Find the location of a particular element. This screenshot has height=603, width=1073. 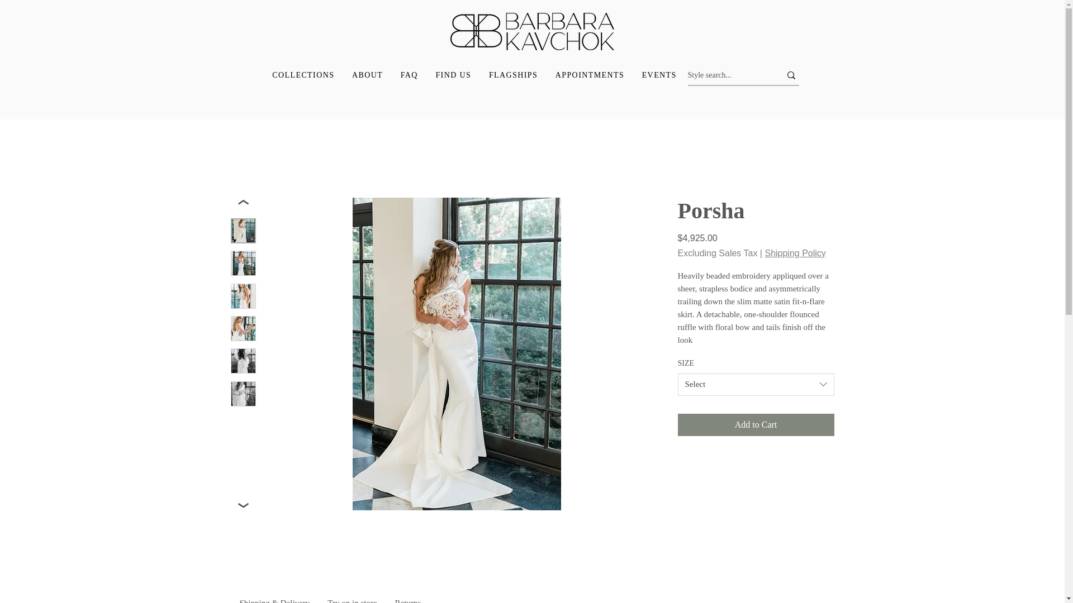

Use right and left arrows to navigate between tabs is located at coordinates (274, 596).